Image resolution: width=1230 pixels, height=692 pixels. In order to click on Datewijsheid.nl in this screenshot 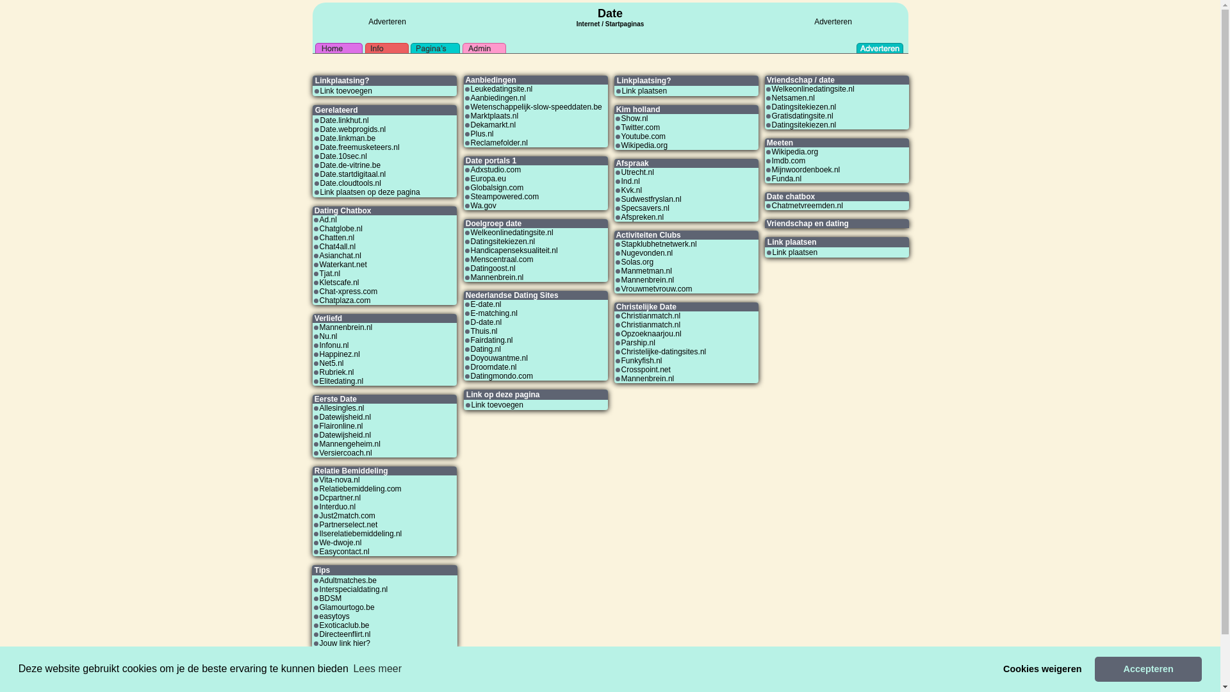, I will do `click(345, 435)`.